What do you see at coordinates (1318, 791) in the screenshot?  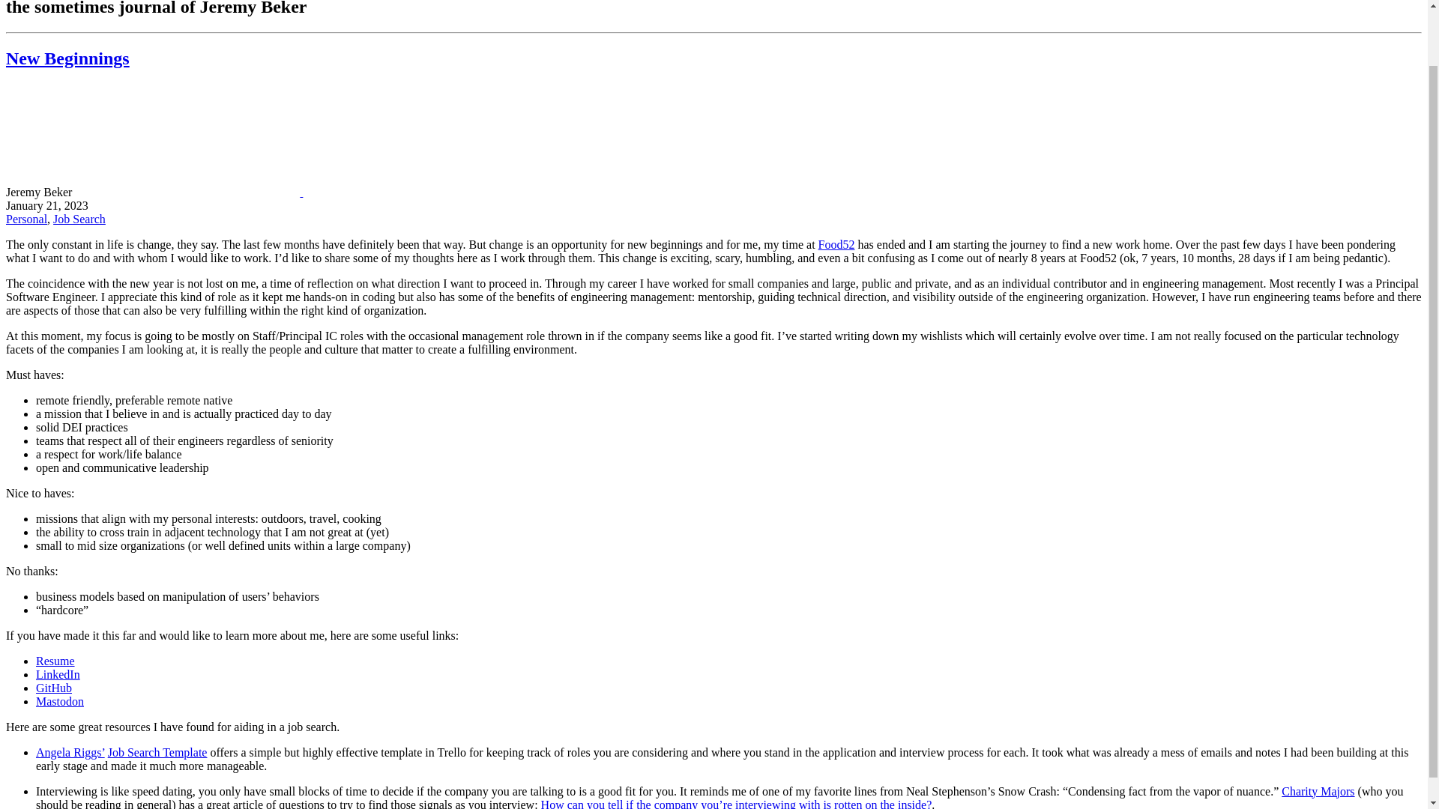 I see `Charity Majors` at bounding box center [1318, 791].